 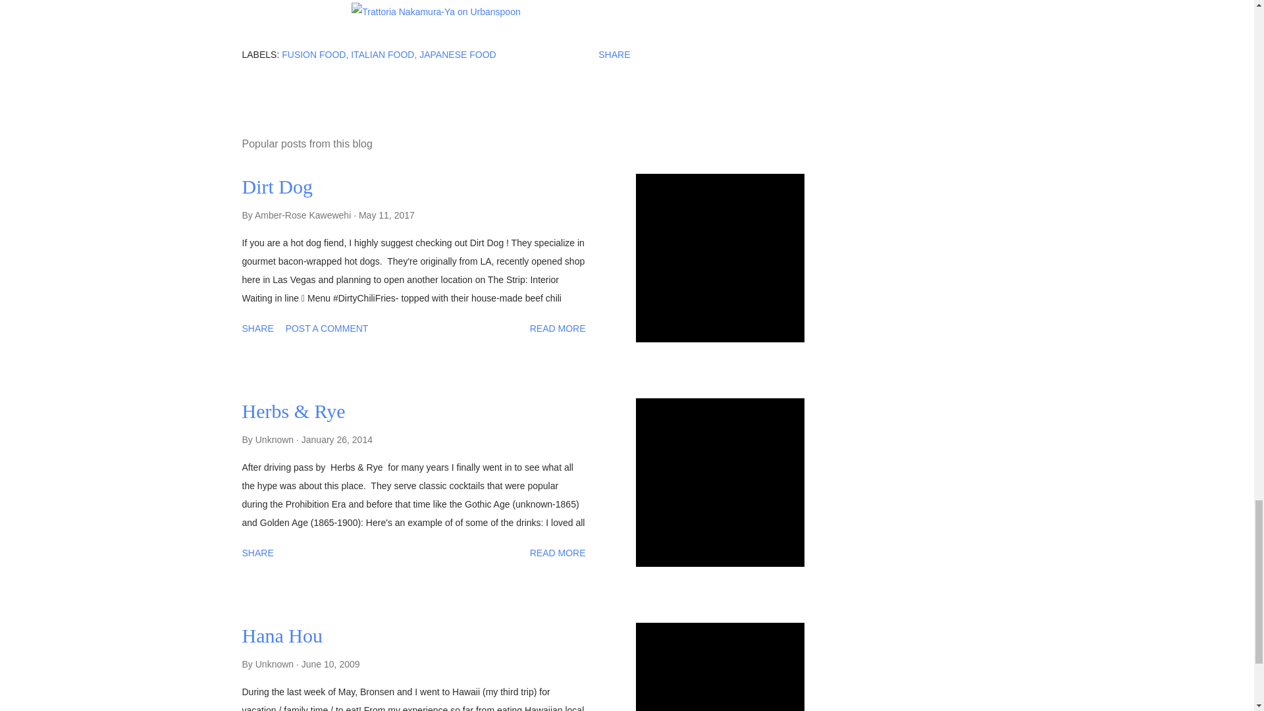 What do you see at coordinates (315, 54) in the screenshot?
I see `FUSION FOOD` at bounding box center [315, 54].